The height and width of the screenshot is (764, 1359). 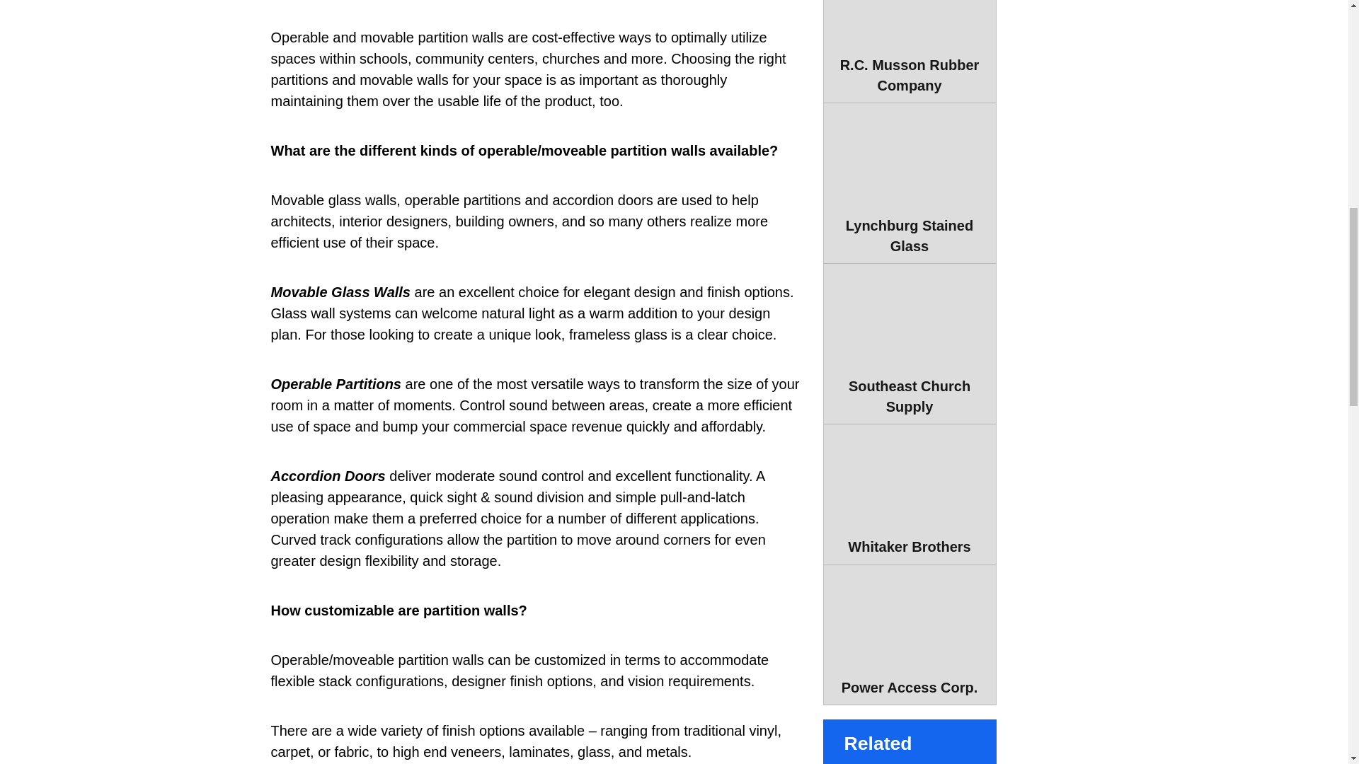 What do you see at coordinates (910, 494) in the screenshot?
I see `Whitaker Brothers` at bounding box center [910, 494].